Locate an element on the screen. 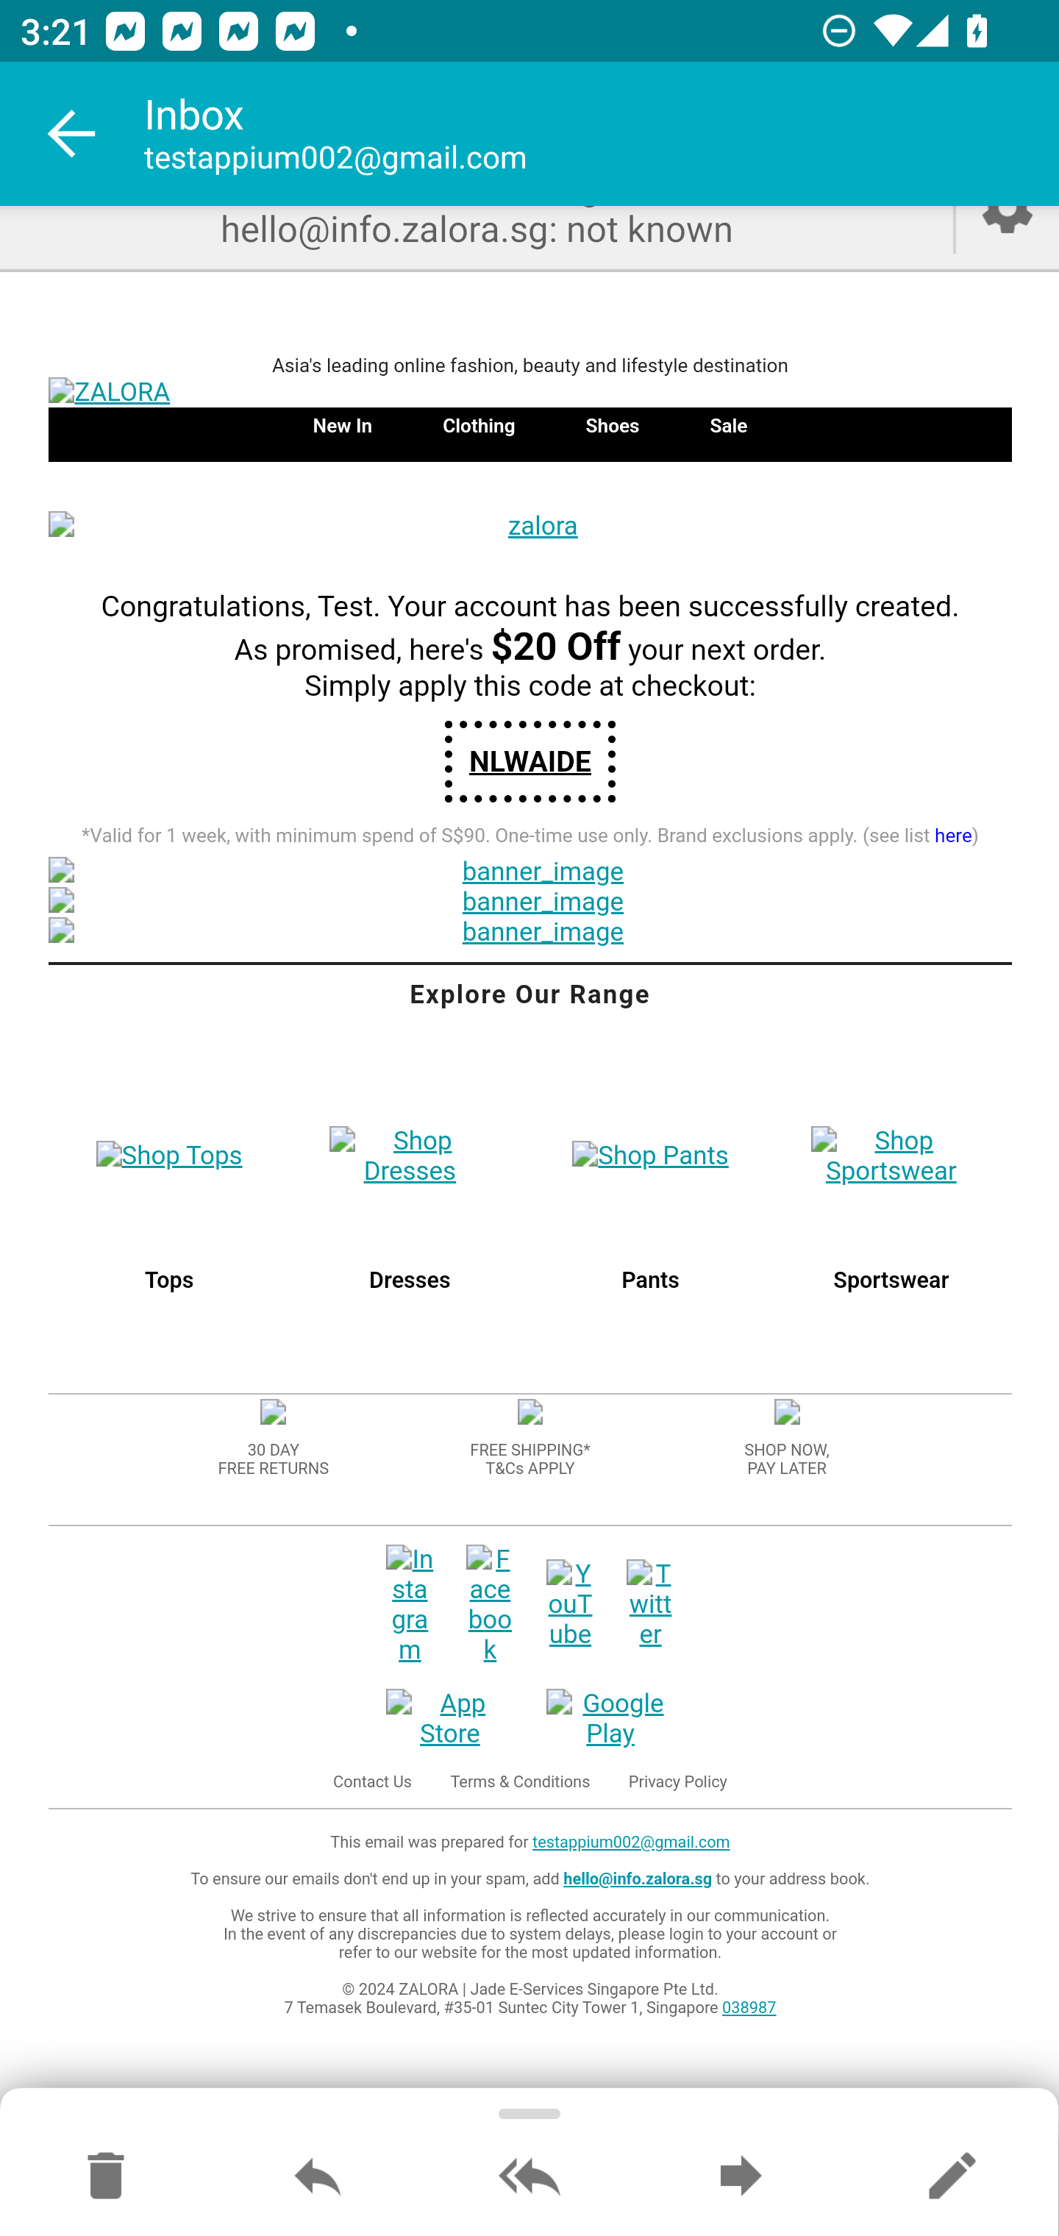 Image resolution: width=1059 pixels, height=2236 pixels. Shop Pants is located at coordinates (651, 1157).